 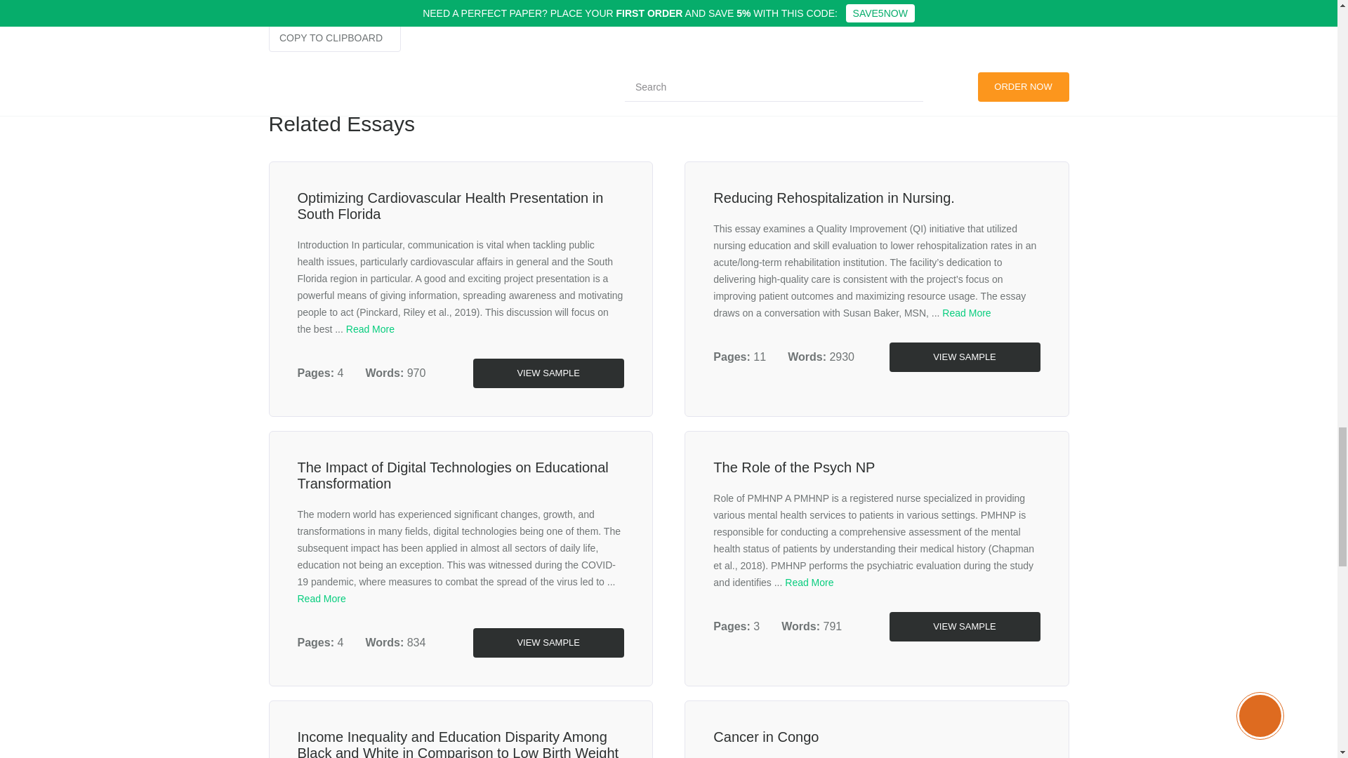 I want to click on VIEW SAMPLE, so click(x=963, y=626).